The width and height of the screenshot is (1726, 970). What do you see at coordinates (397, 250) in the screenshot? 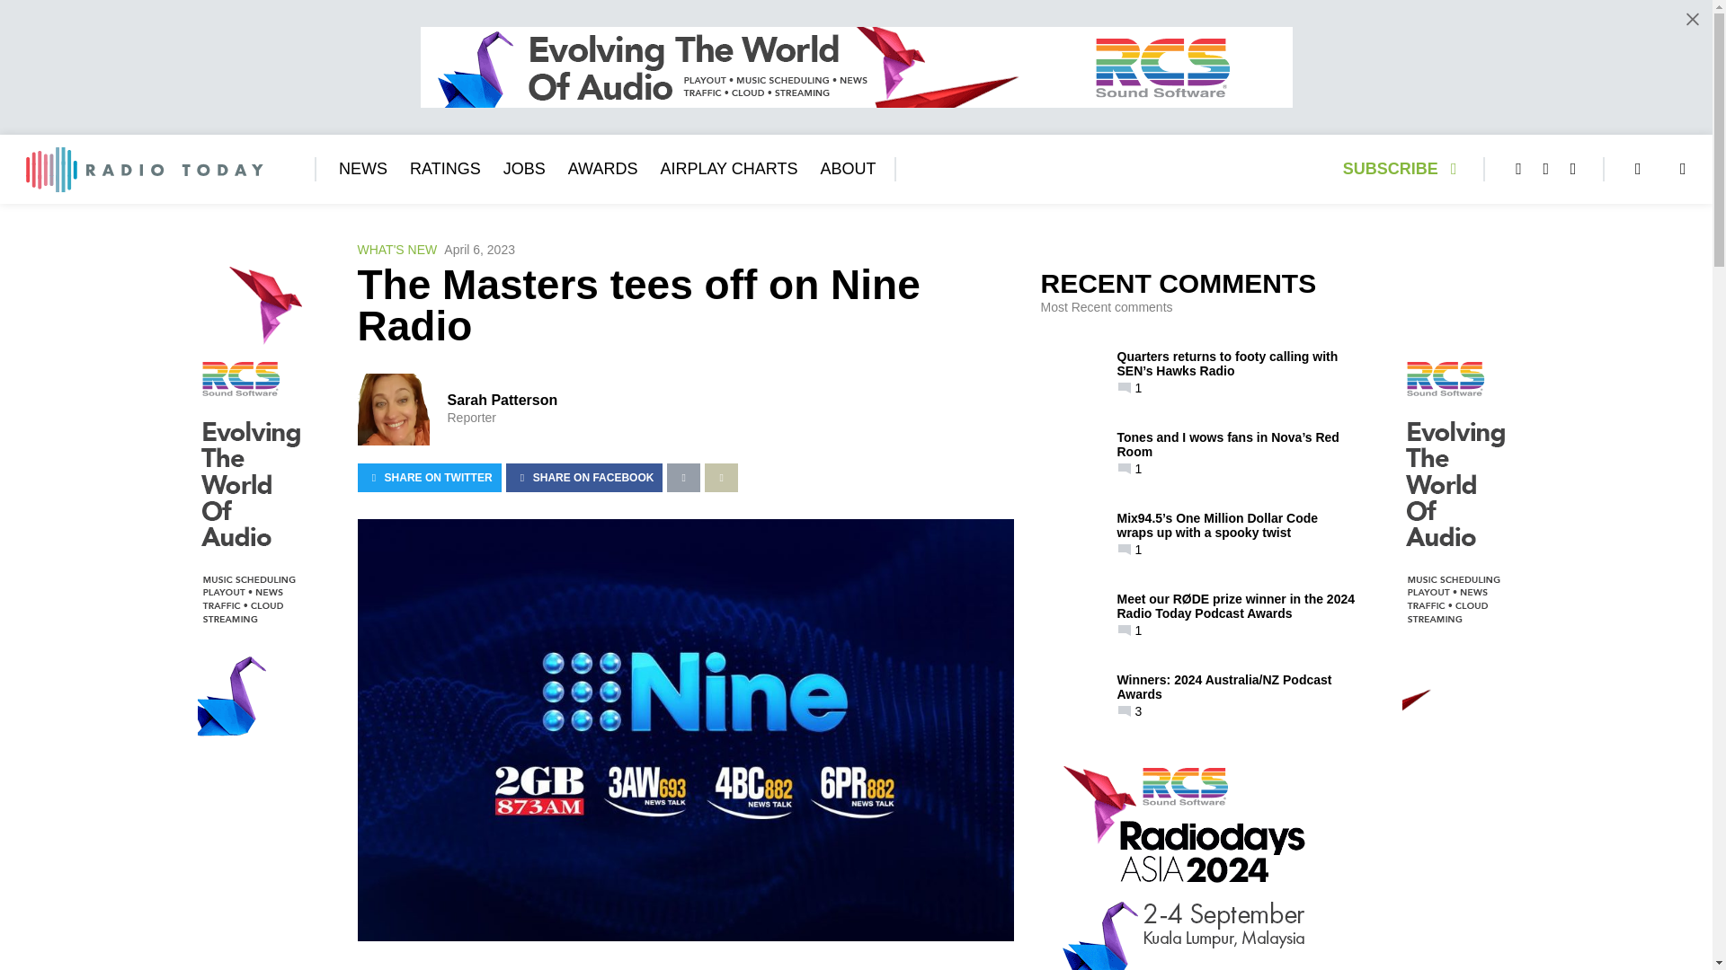
I see `WHAT'S NEW` at bounding box center [397, 250].